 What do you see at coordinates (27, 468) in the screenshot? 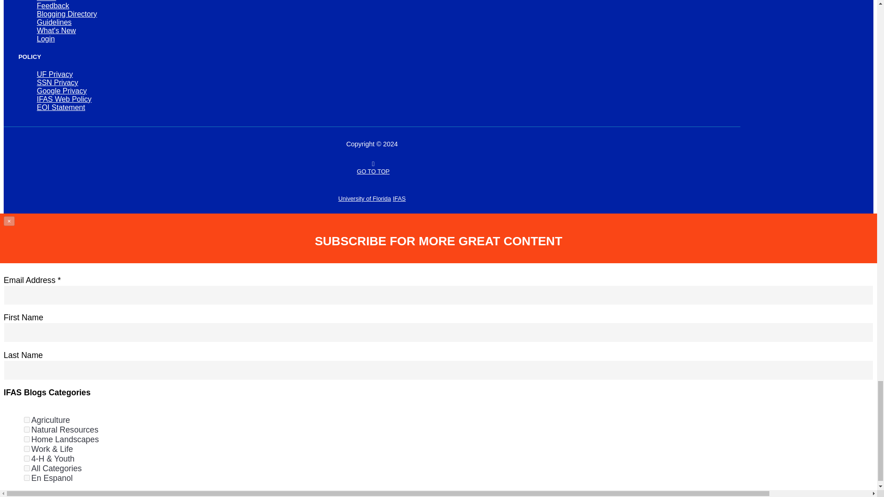
I see `32` at bounding box center [27, 468].